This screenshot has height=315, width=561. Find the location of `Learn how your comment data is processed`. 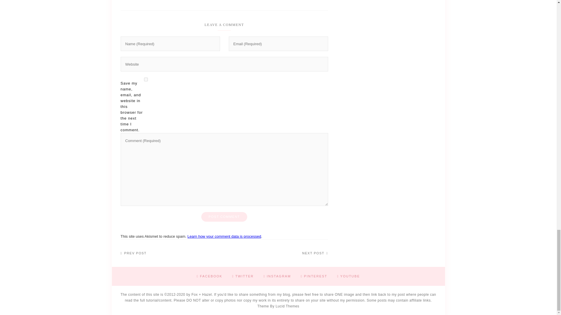

Learn how your comment data is processed is located at coordinates (224, 236).